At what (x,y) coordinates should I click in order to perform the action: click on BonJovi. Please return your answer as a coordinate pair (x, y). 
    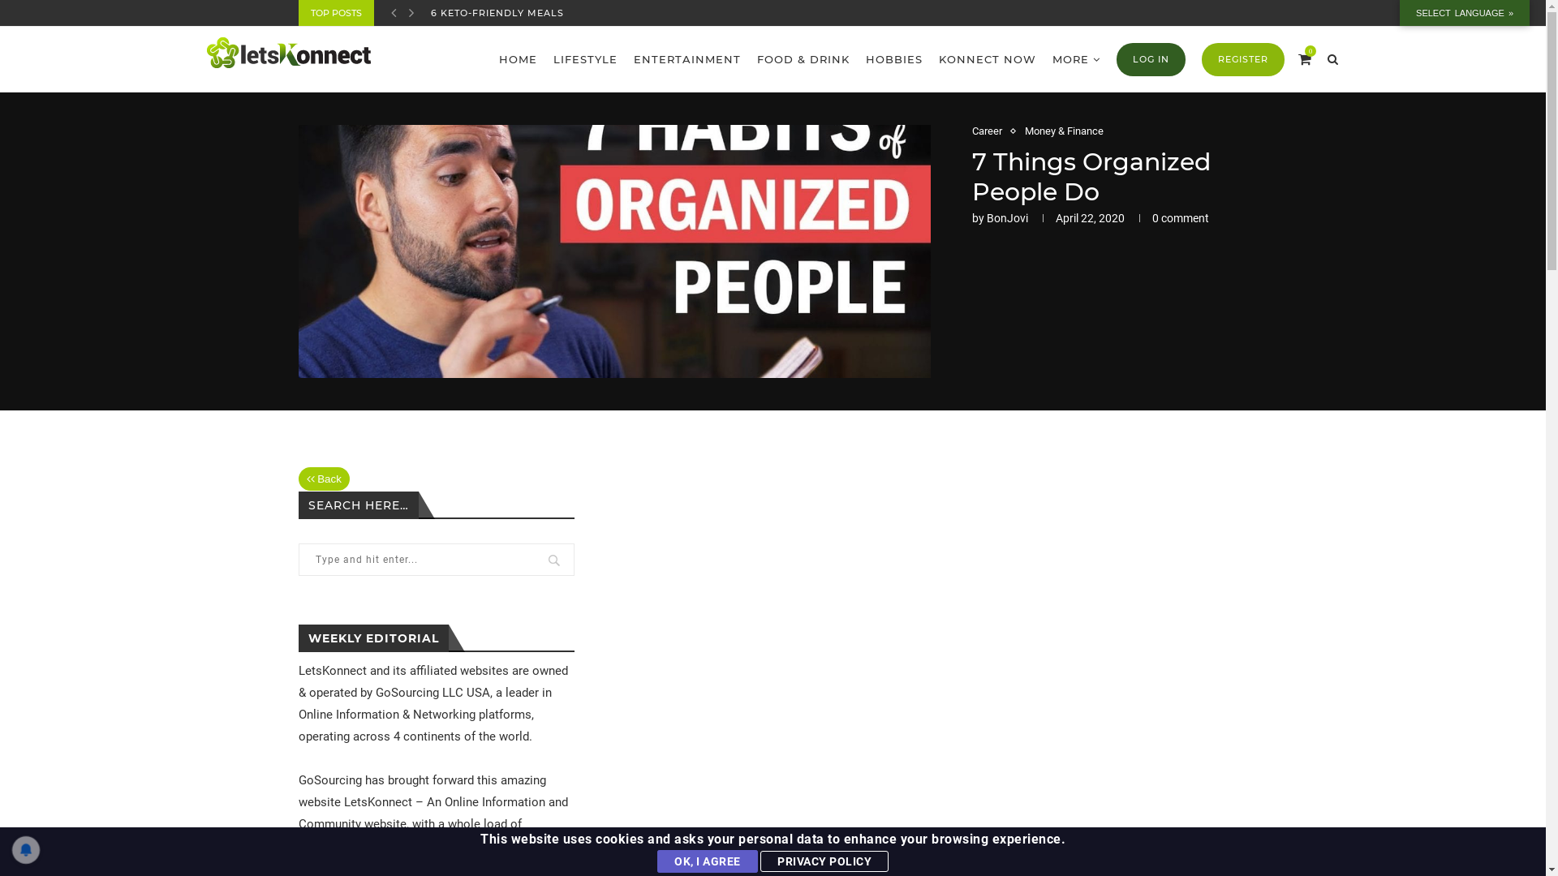
    Looking at the image, I should click on (1008, 218).